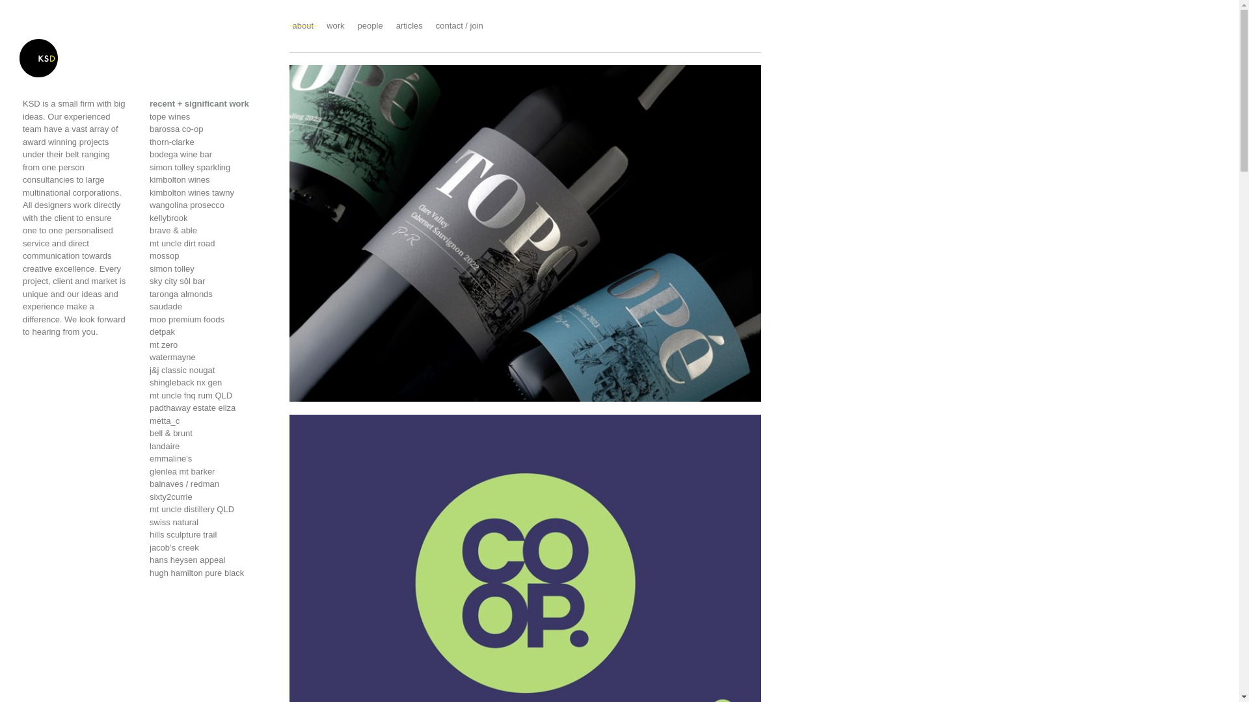 This screenshot has width=1249, height=702. Describe the element at coordinates (208, 395) in the screenshot. I see `mt uncle fnq rum QLD` at that location.